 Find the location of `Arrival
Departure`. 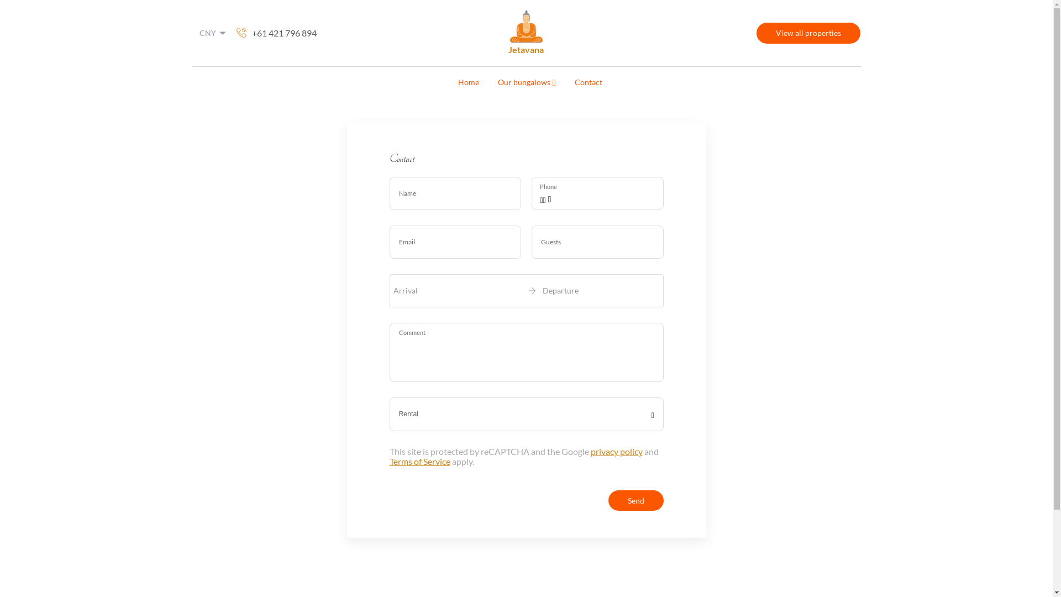

Arrival
Departure is located at coordinates (526, 291).